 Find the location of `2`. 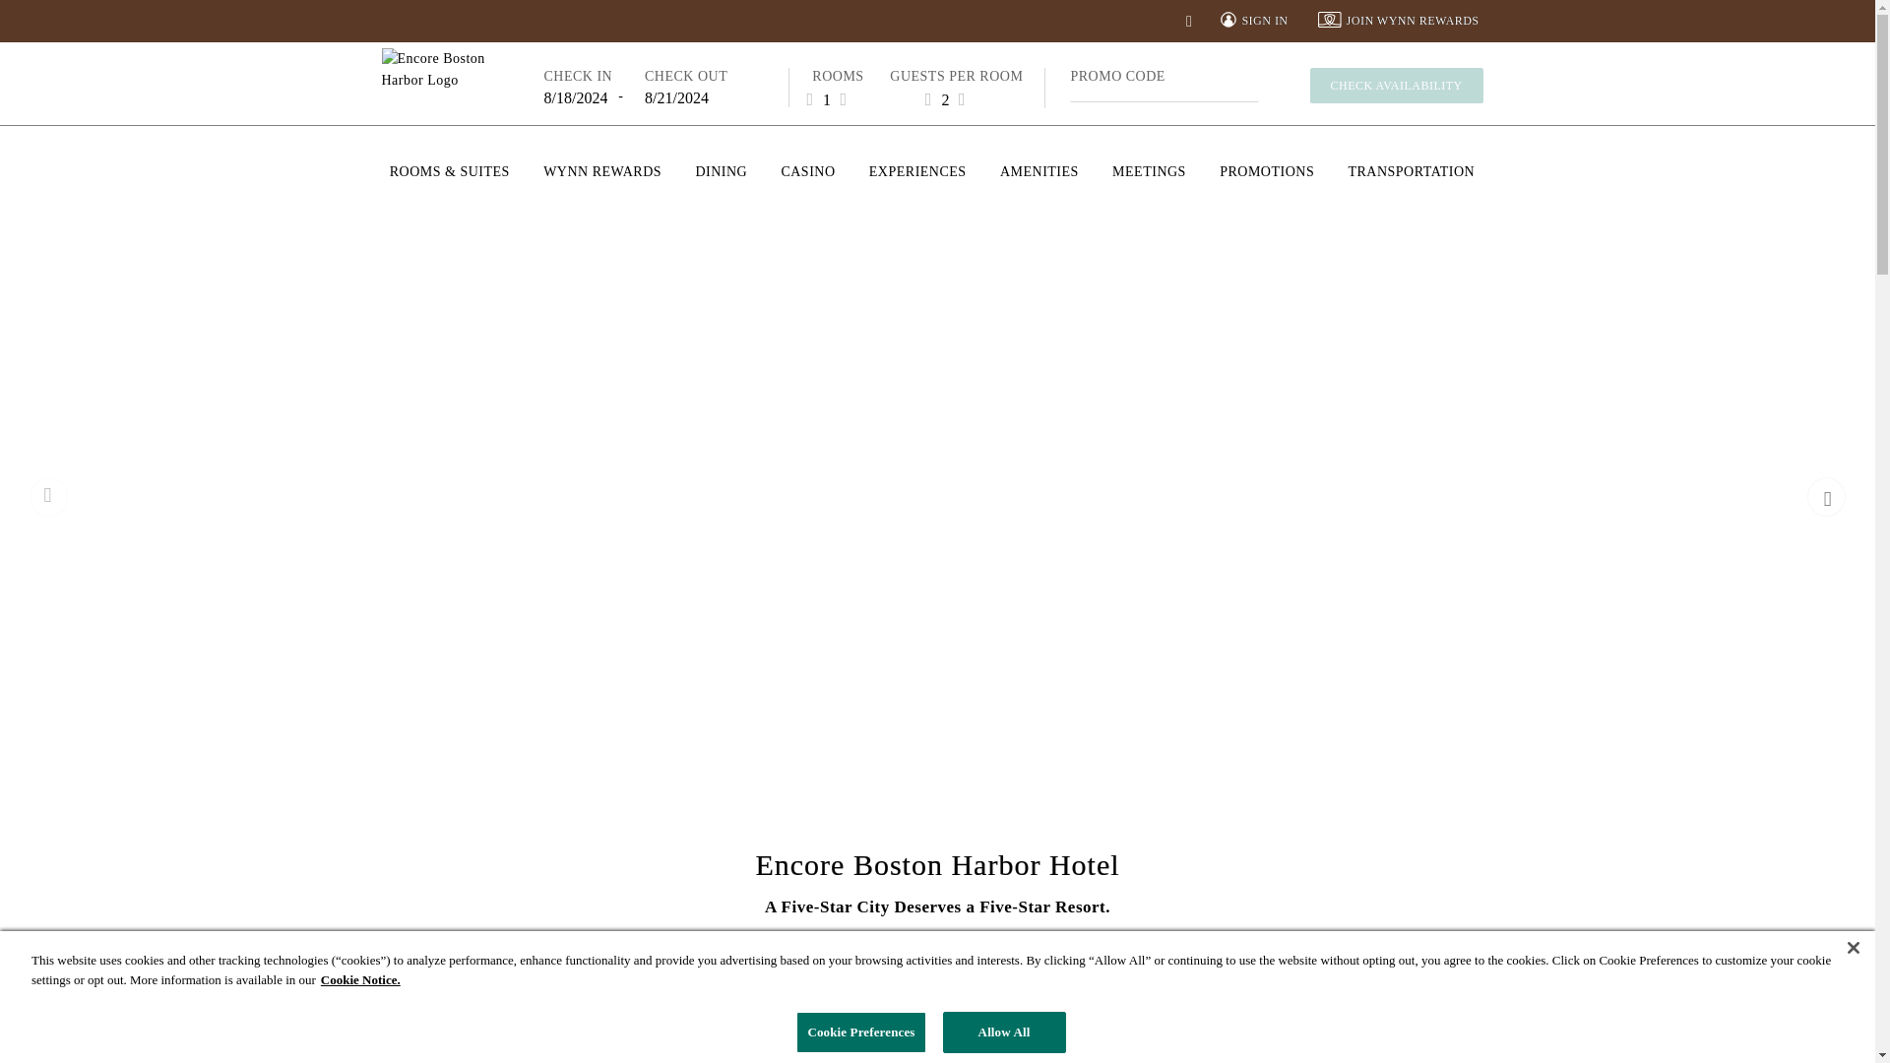

2 is located at coordinates (945, 98).